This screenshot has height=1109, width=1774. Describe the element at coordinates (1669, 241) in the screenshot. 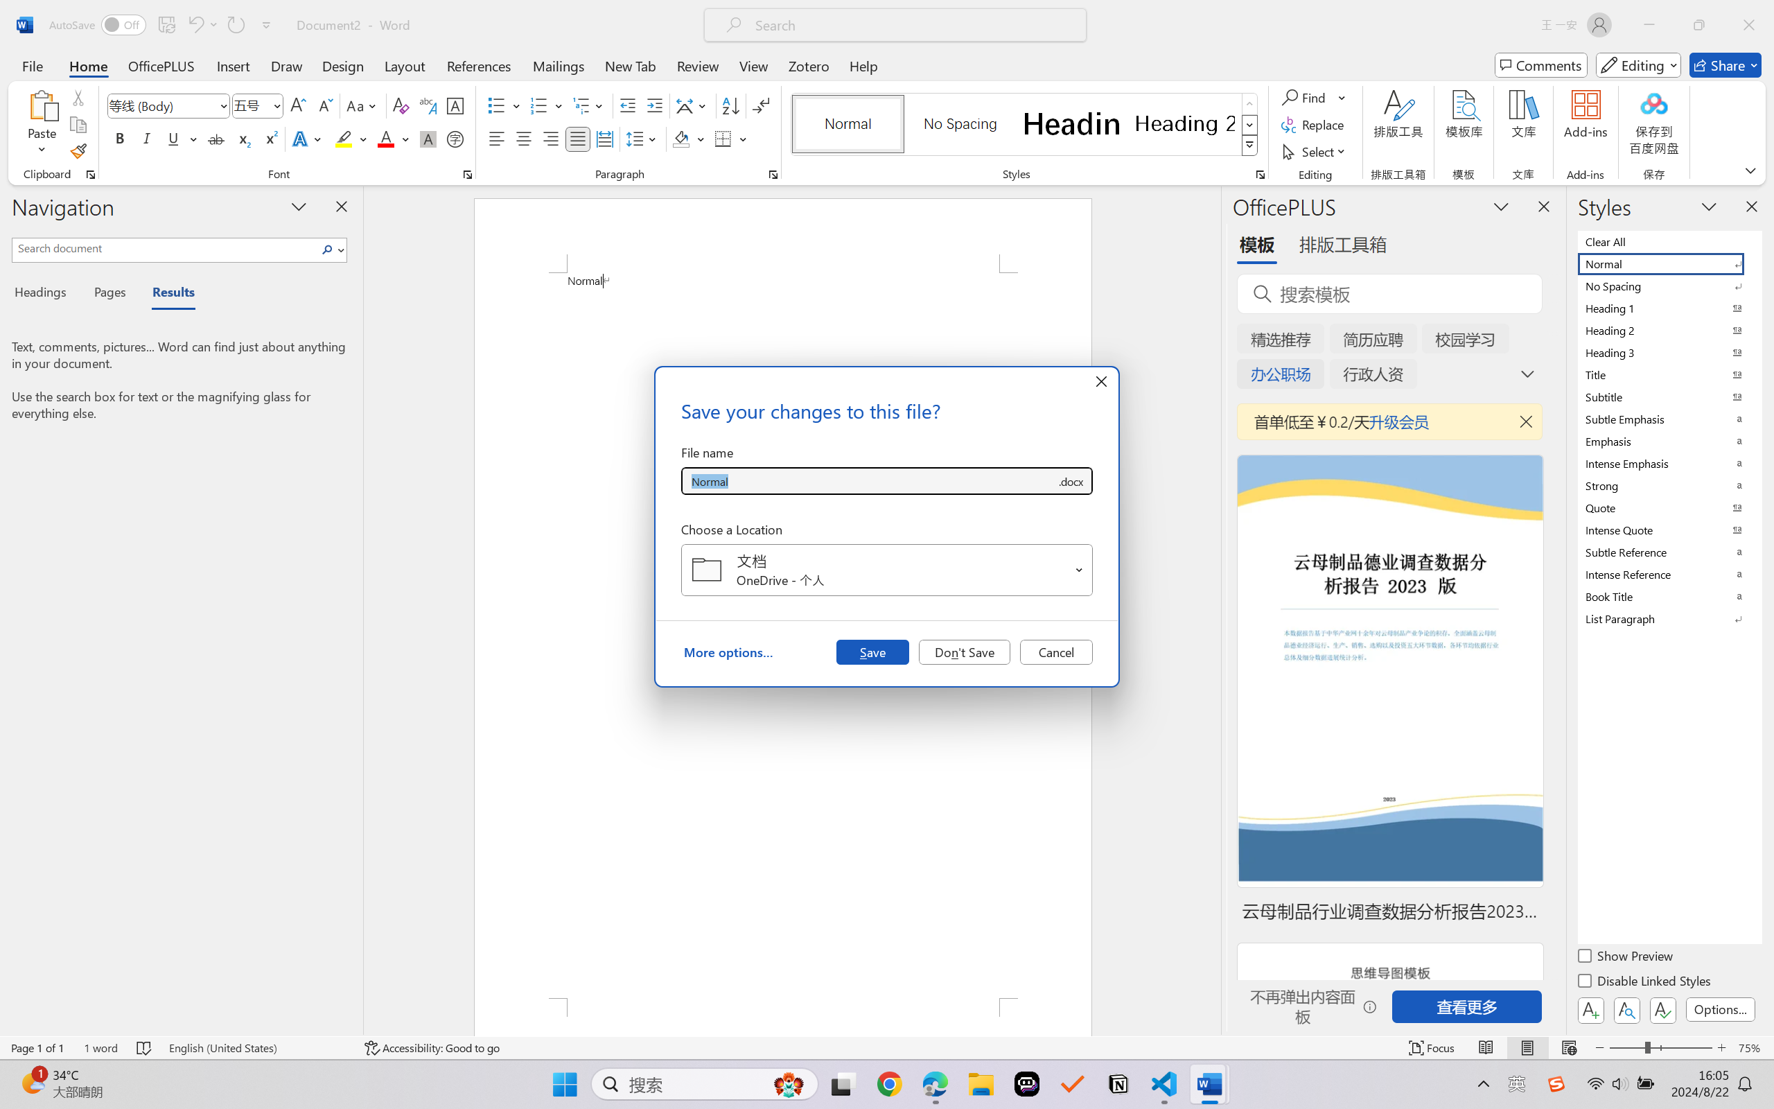

I see `Clear All` at that location.